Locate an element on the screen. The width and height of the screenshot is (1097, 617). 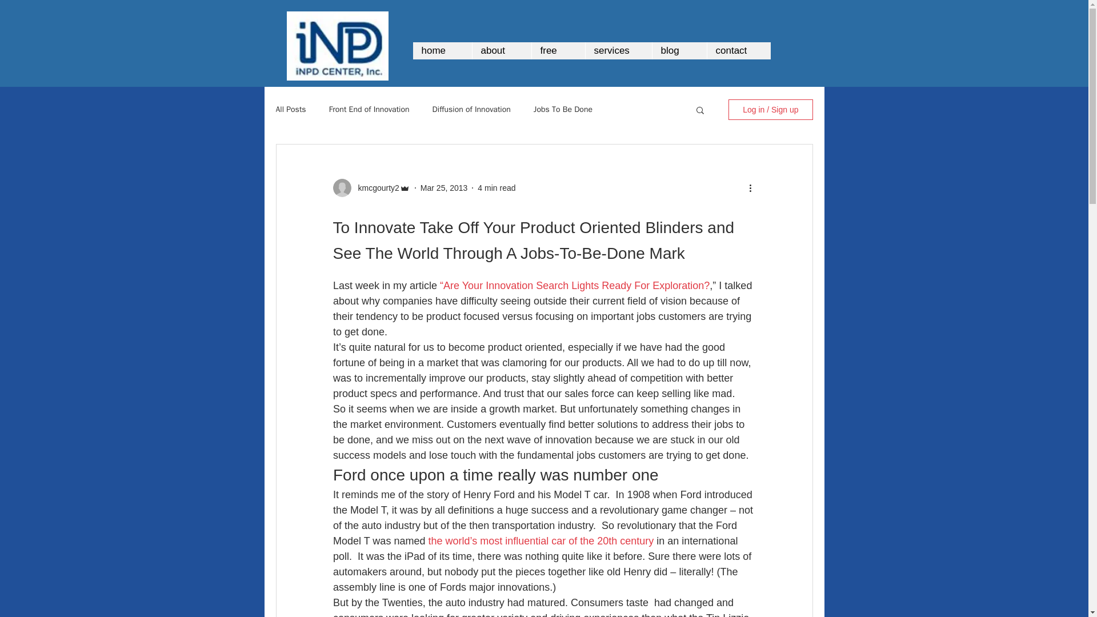
Front End of Innovation is located at coordinates (369, 109).